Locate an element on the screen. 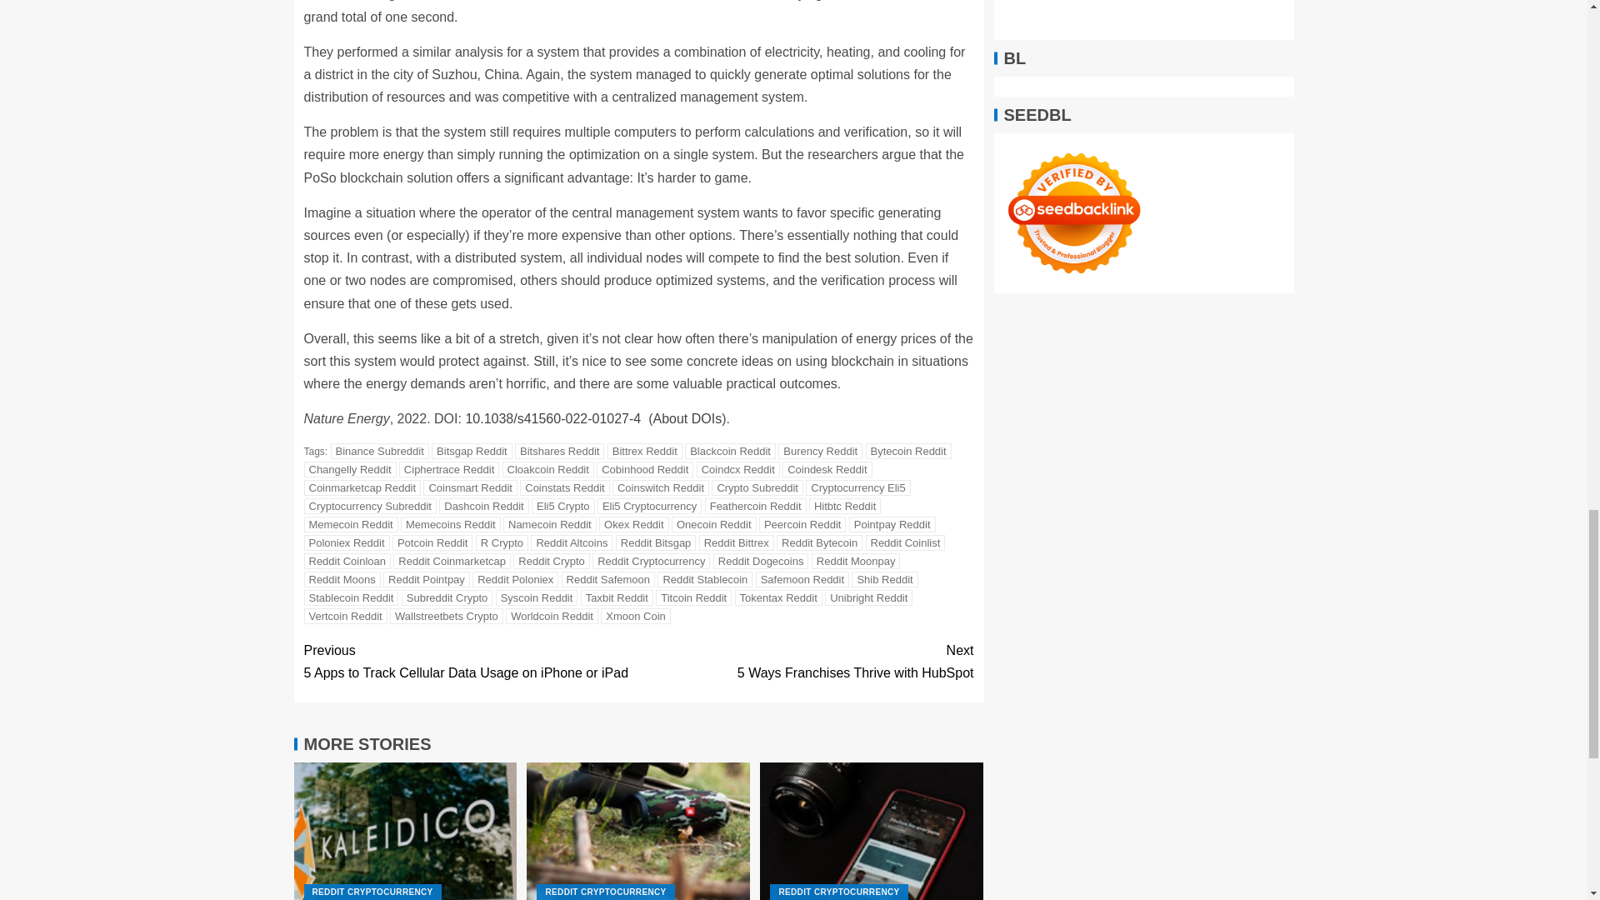 The height and width of the screenshot is (900, 1600). Burency Reddit is located at coordinates (820, 451).